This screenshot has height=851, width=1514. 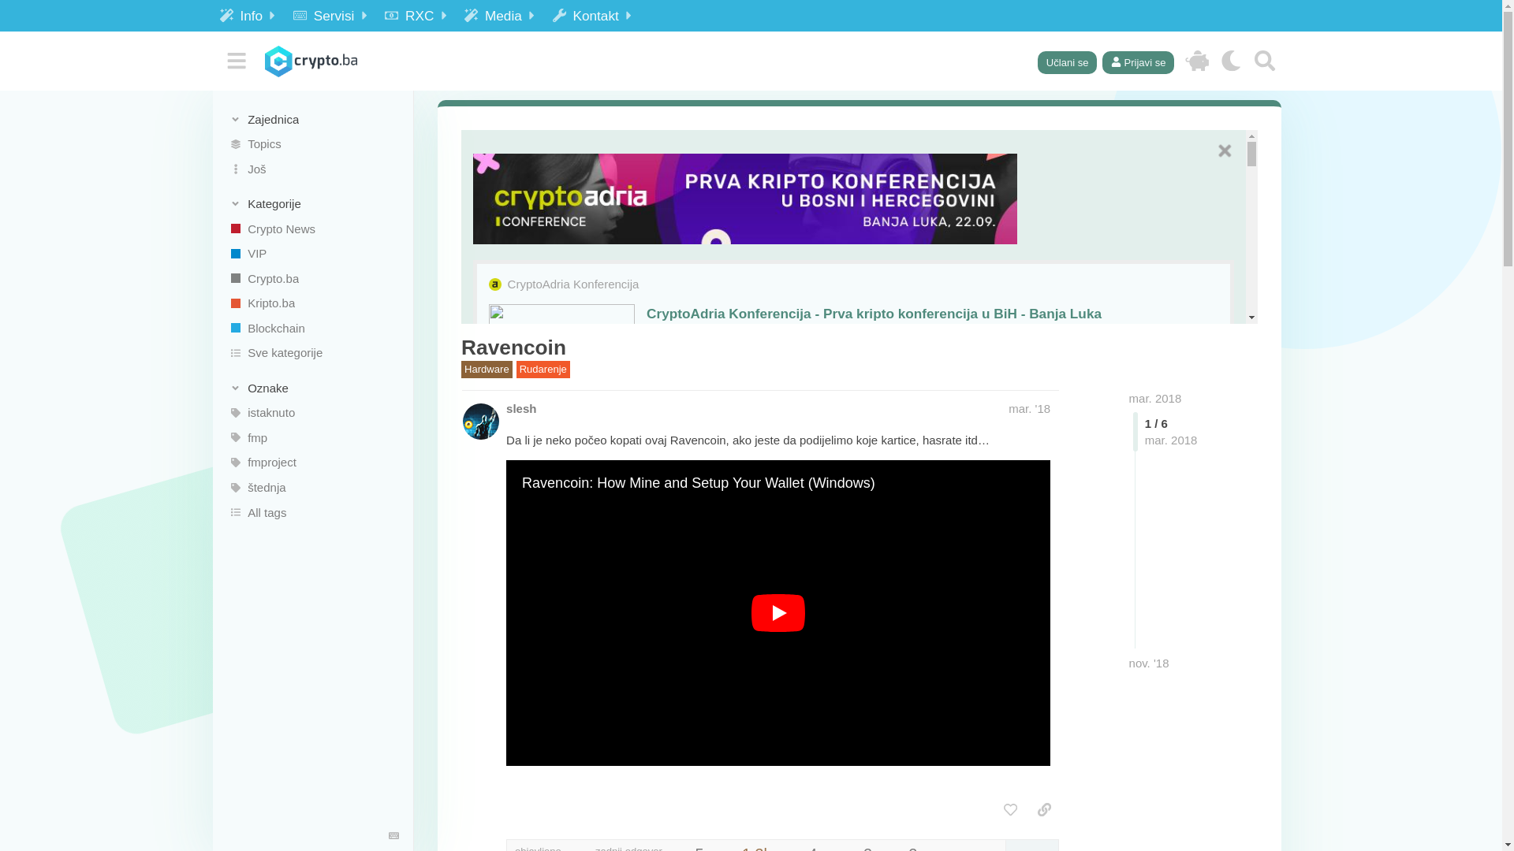 I want to click on fmp, so click(x=313, y=438).